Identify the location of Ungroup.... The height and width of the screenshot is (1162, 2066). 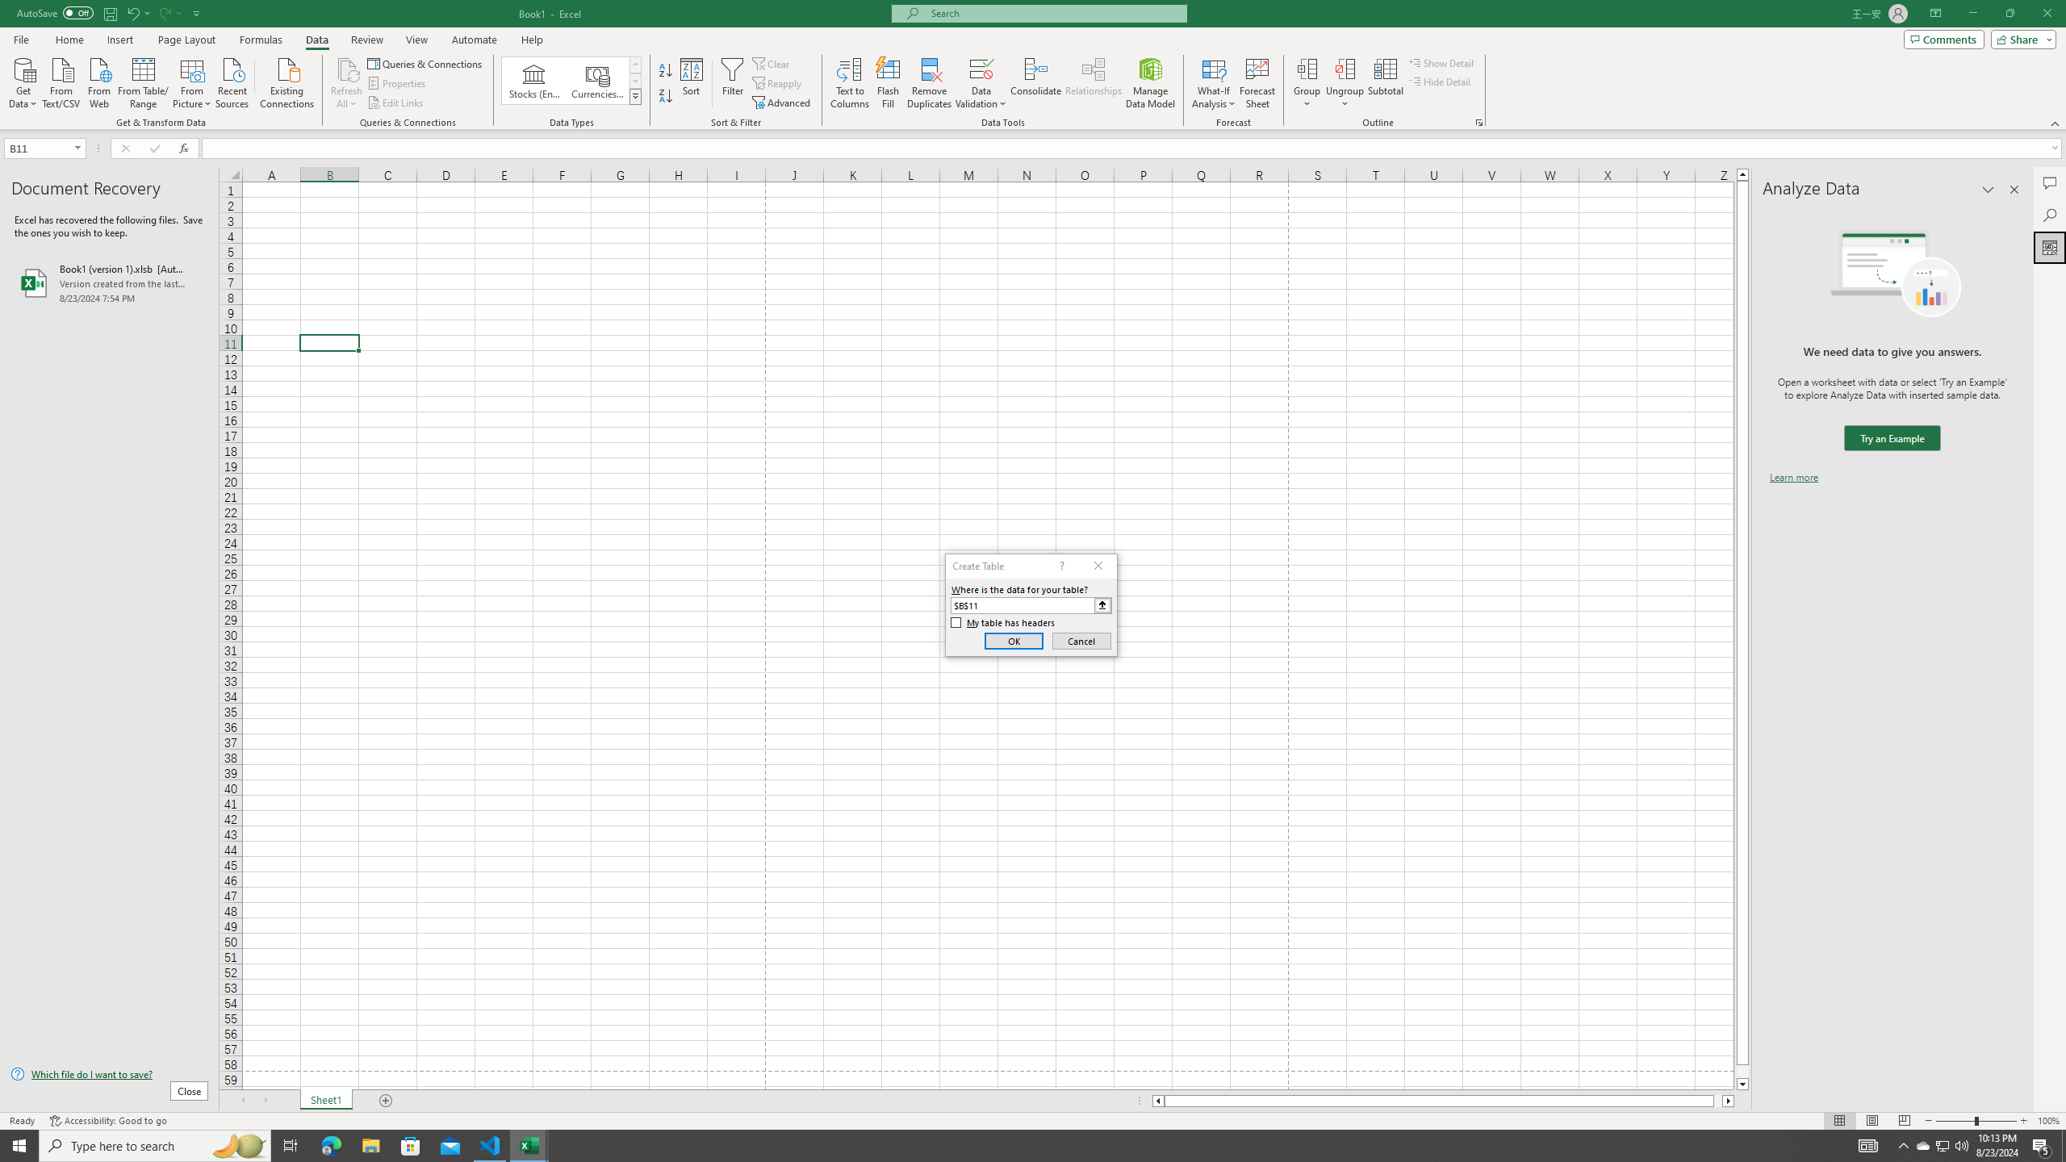
(1345, 83).